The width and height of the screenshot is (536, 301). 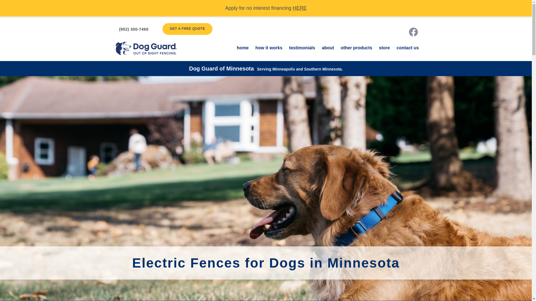 What do you see at coordinates (302, 48) in the screenshot?
I see `testimonials` at bounding box center [302, 48].